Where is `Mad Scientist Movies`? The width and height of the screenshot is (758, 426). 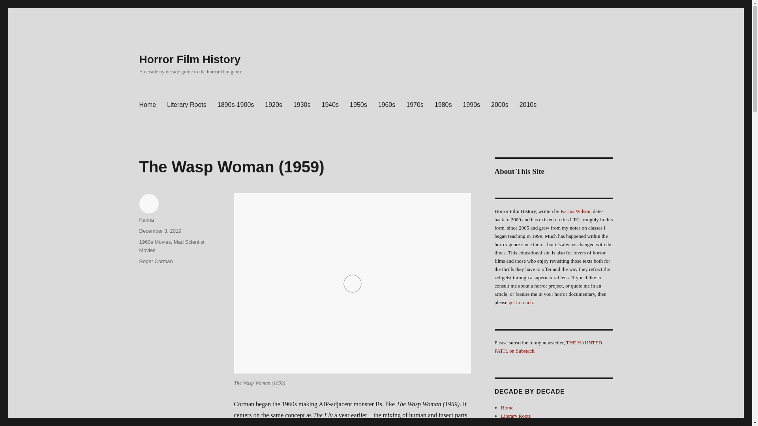 Mad Scientist Movies is located at coordinates (171, 246).